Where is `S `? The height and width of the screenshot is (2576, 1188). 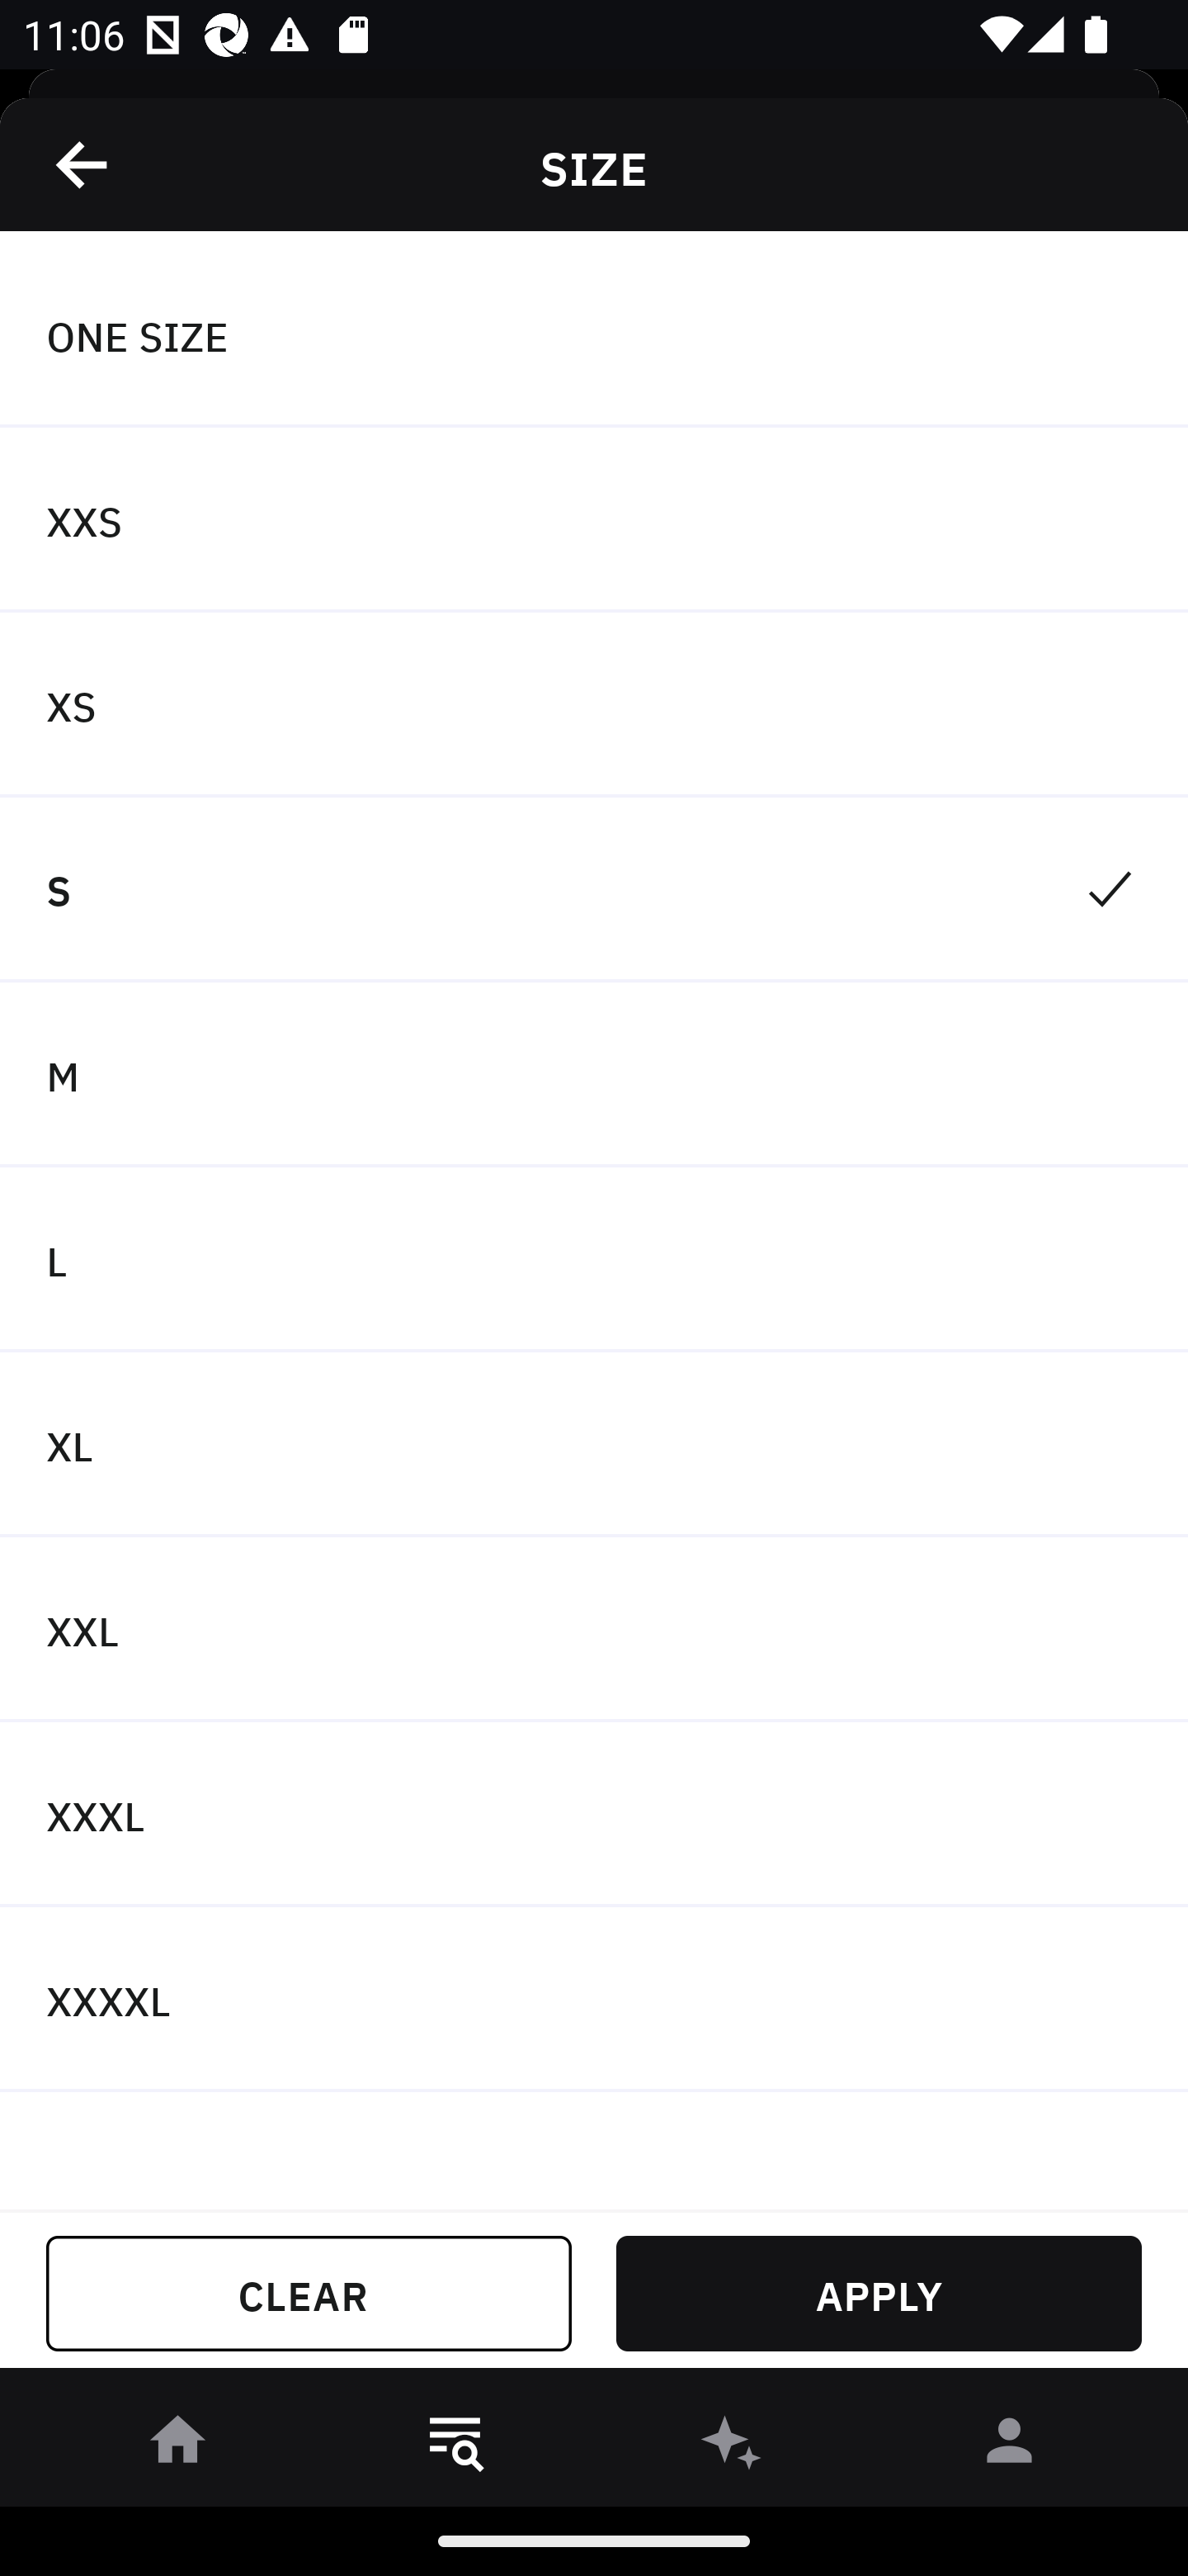 S  is located at coordinates (594, 890).